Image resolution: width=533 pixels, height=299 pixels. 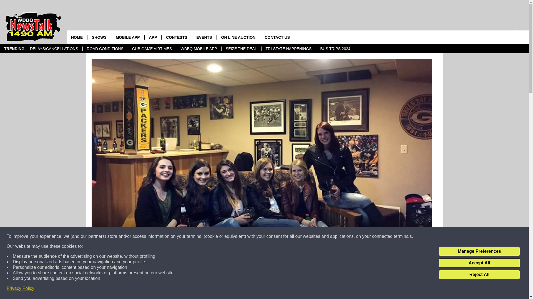 I want to click on HOME, so click(x=77, y=37).